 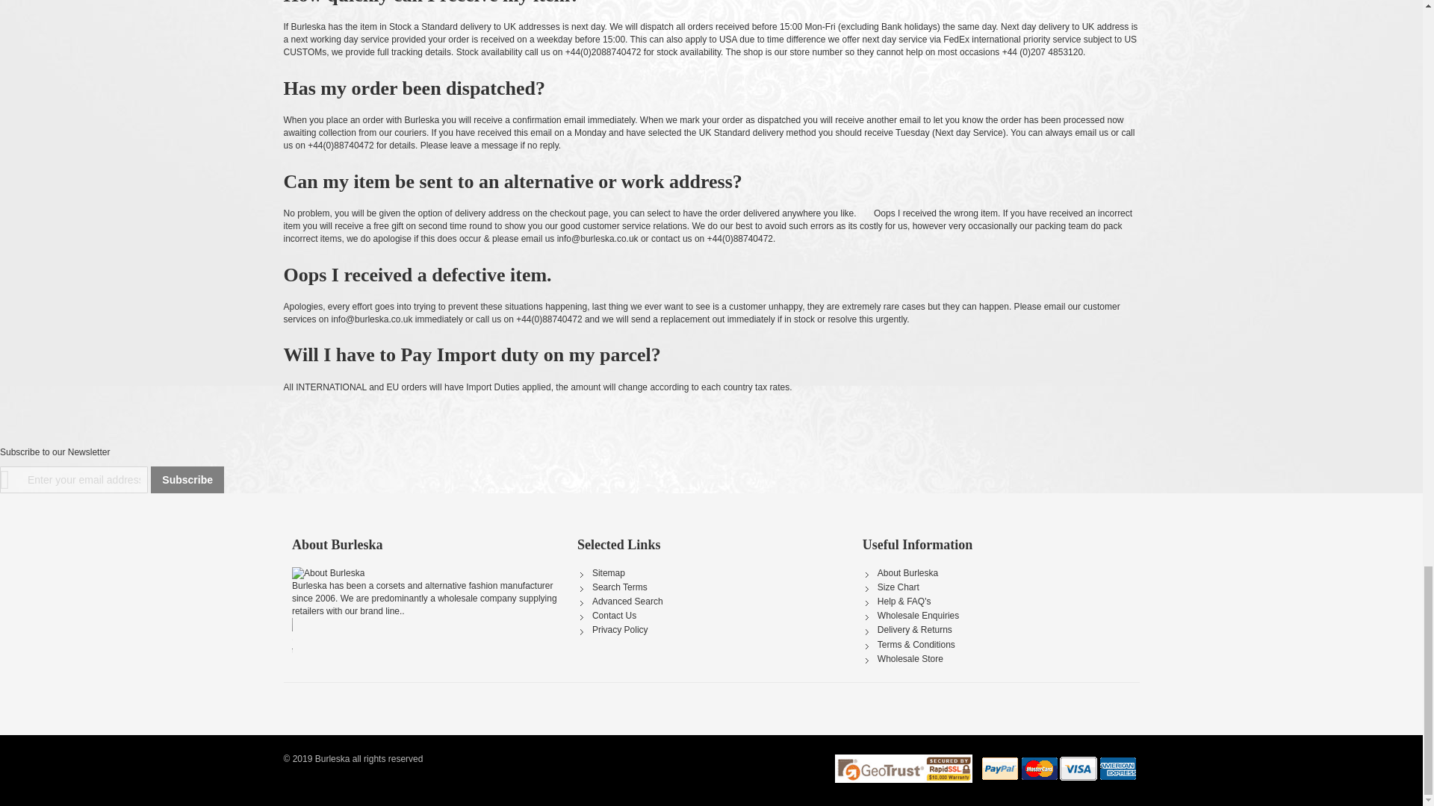 I want to click on Accepted payment methods, so click(x=1059, y=769).